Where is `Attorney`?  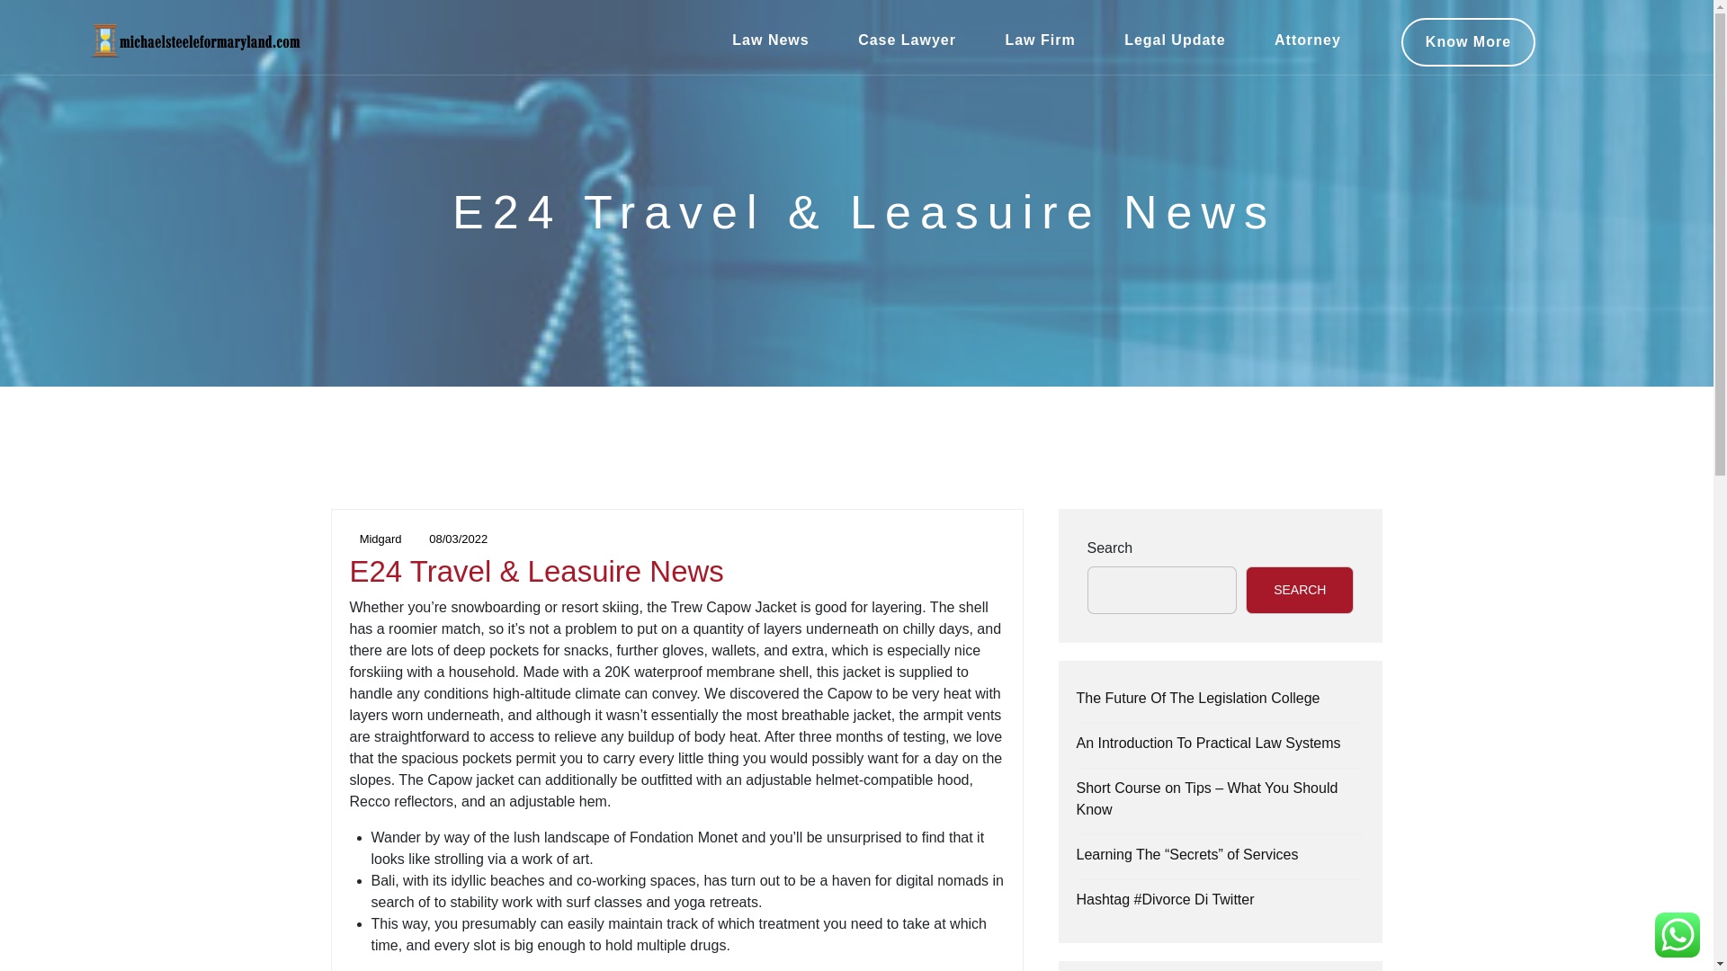
Attorney is located at coordinates (1308, 40).